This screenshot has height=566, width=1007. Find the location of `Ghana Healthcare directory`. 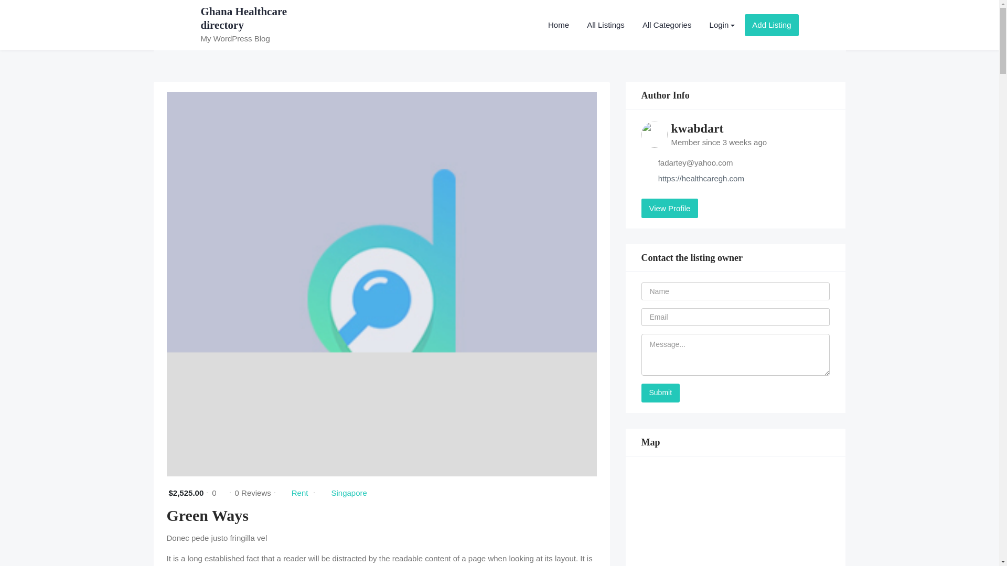

Ghana Healthcare directory is located at coordinates (243, 18).